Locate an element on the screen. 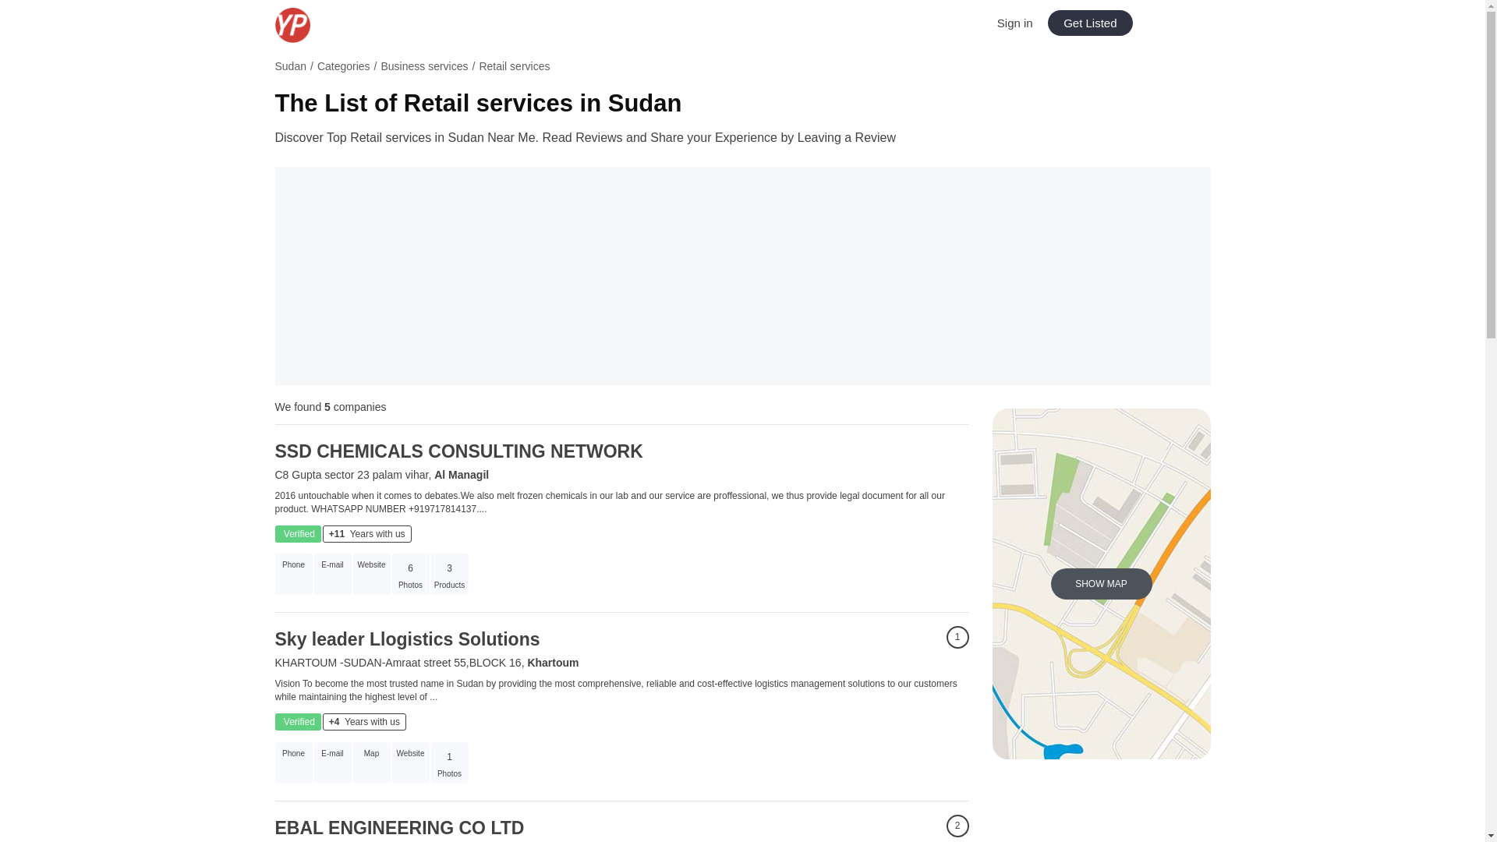 Image resolution: width=1497 pixels, height=842 pixels. Sudan Business Directory - SudanYP is located at coordinates (328, 25).